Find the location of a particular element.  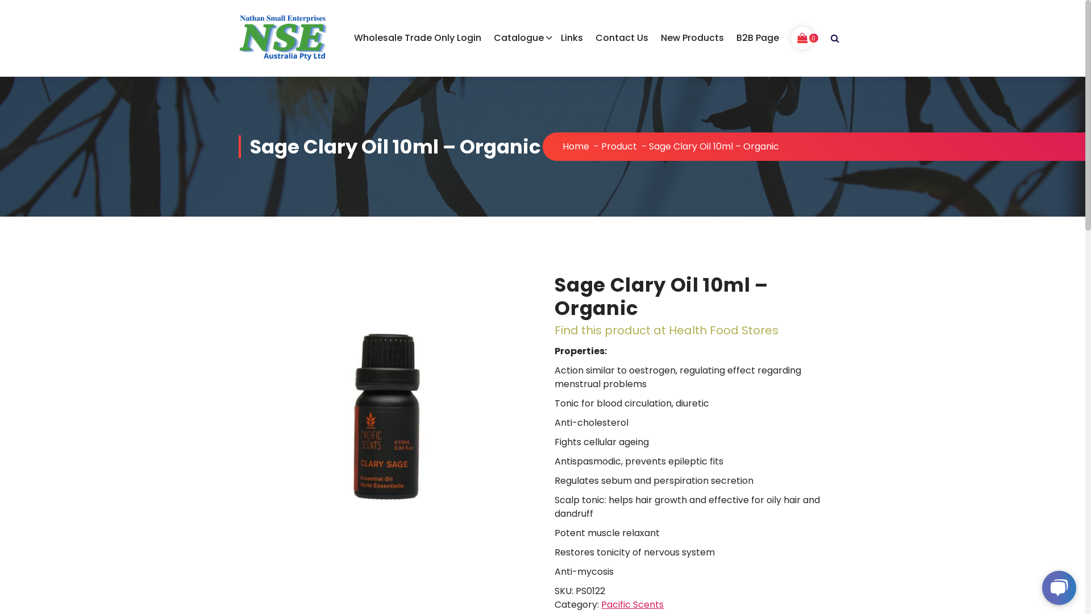

Home is located at coordinates (576, 147).